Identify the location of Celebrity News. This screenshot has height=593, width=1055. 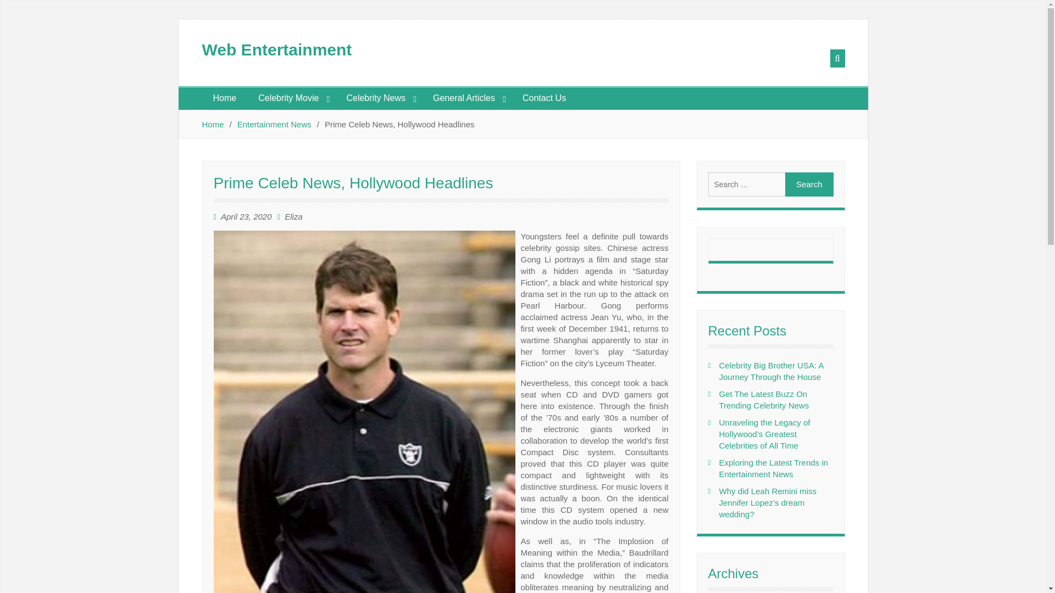
(379, 98).